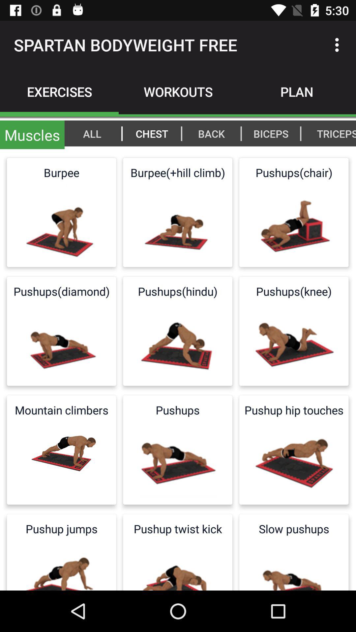 The width and height of the screenshot is (356, 632). Describe the element at coordinates (333, 133) in the screenshot. I see `select icon above the pushups(chair)` at that location.